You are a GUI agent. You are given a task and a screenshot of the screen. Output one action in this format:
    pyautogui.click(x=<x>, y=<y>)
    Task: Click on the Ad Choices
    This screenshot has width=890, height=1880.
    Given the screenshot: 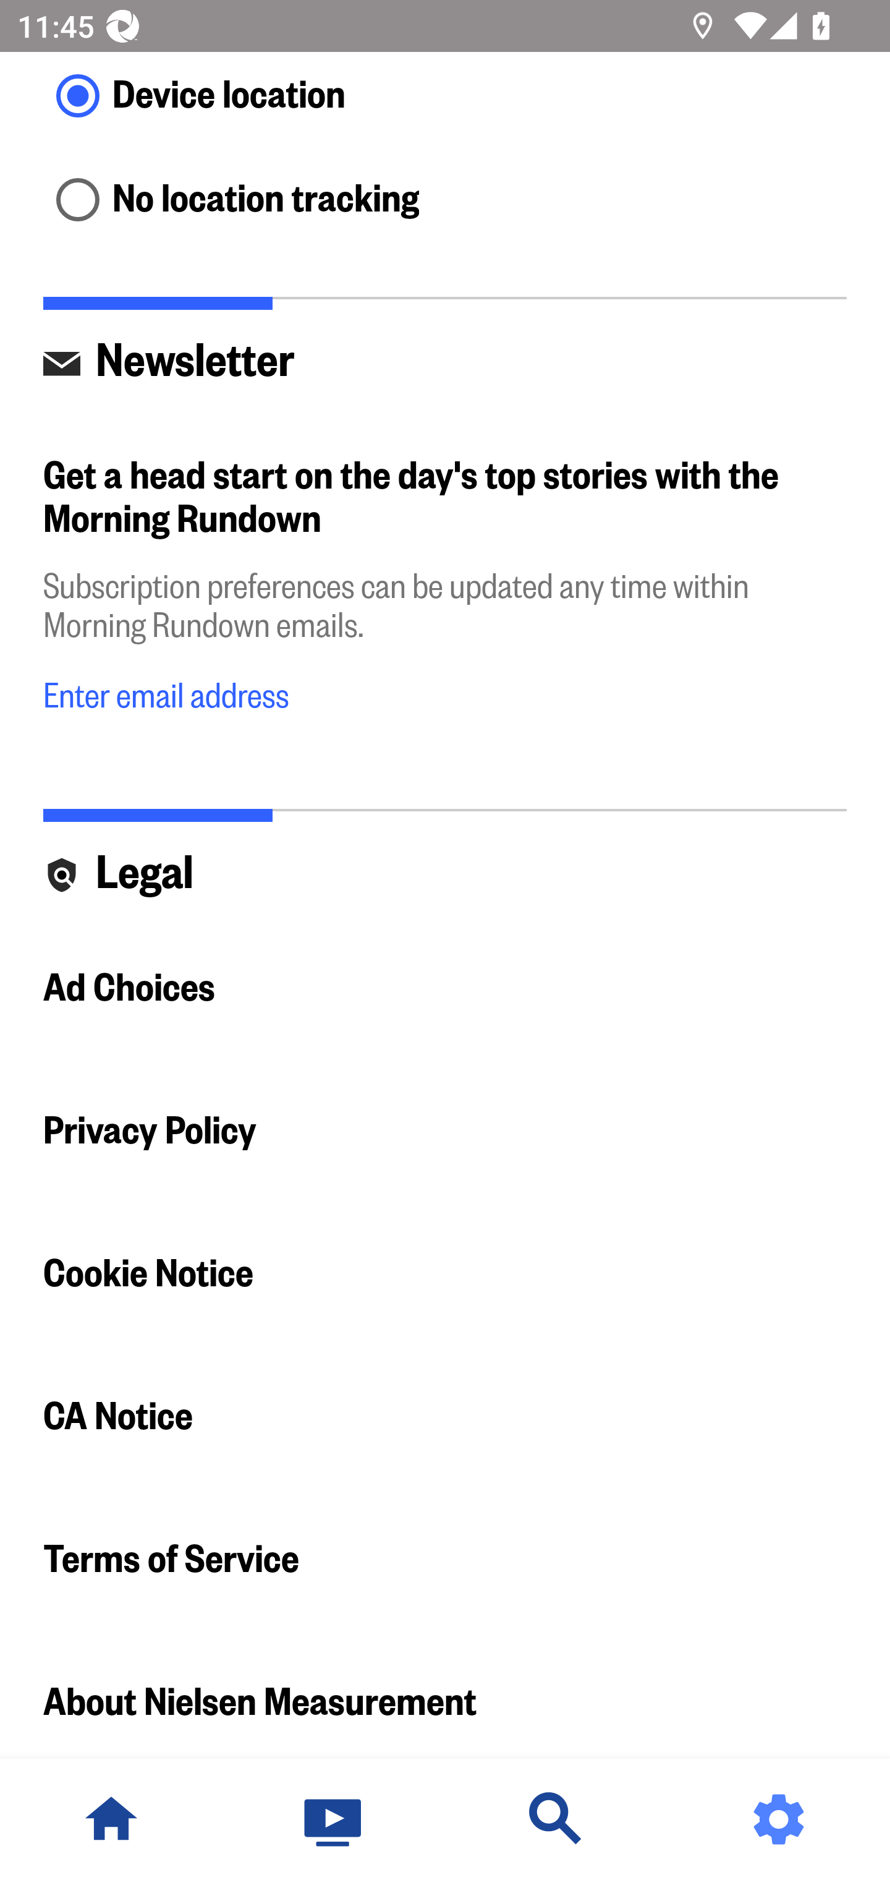 What is the action you would take?
    pyautogui.click(x=445, y=988)
    